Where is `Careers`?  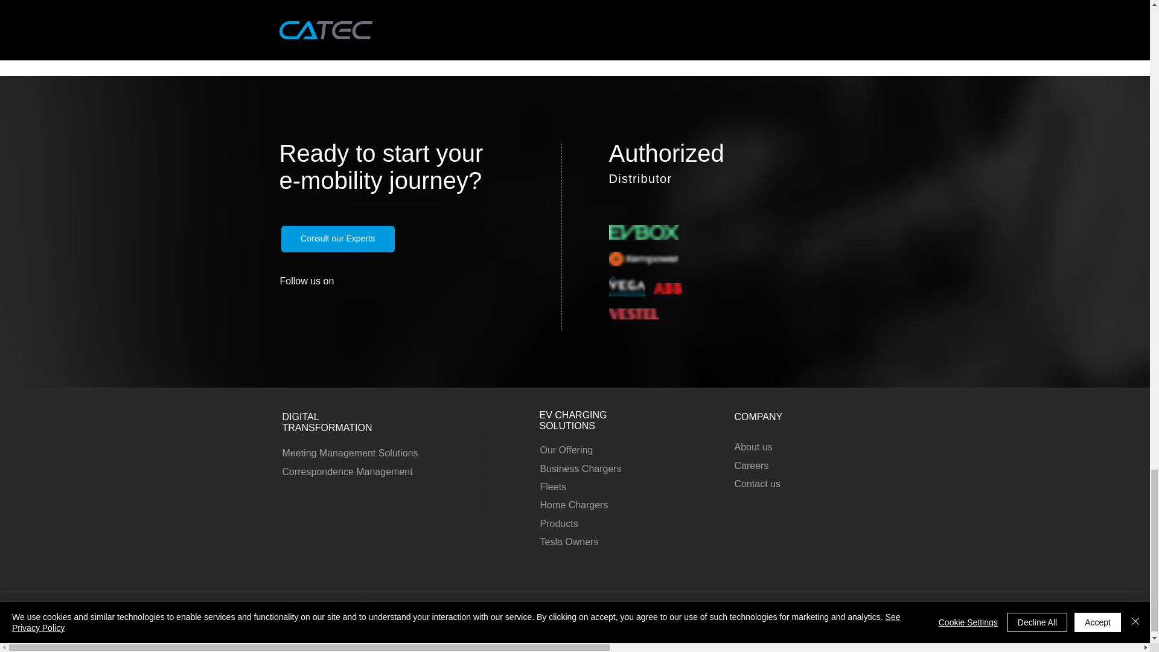
Careers is located at coordinates (751, 465).